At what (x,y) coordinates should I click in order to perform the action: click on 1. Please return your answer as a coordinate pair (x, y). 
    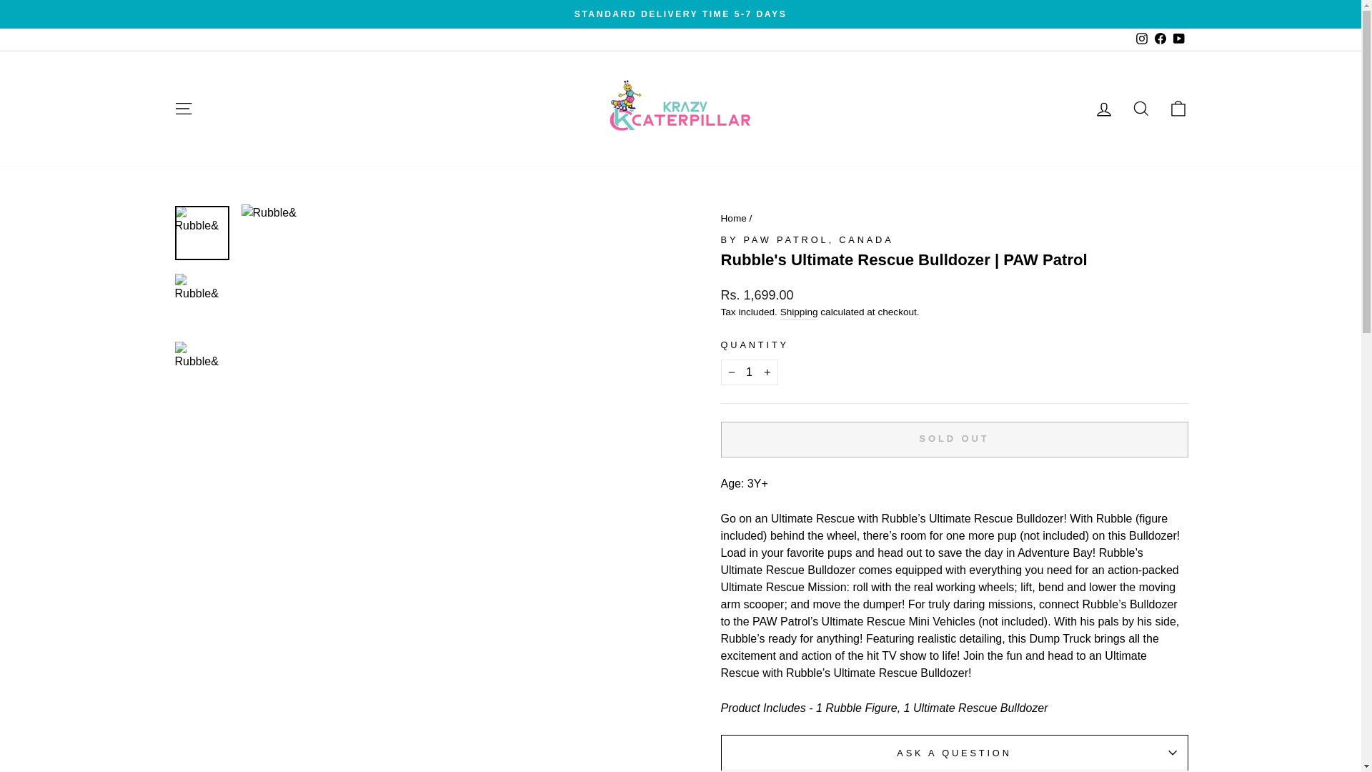
    Looking at the image, I should click on (749, 372).